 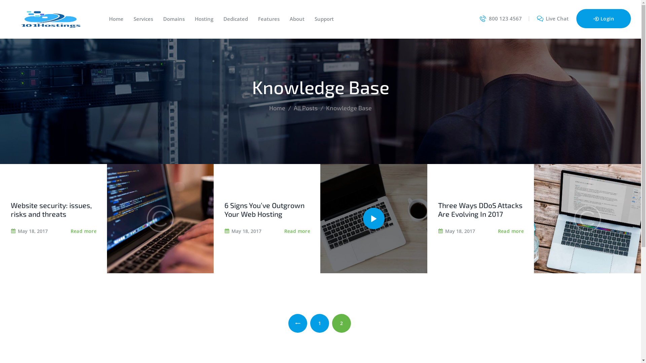 I want to click on Live Chat, so click(x=553, y=18).